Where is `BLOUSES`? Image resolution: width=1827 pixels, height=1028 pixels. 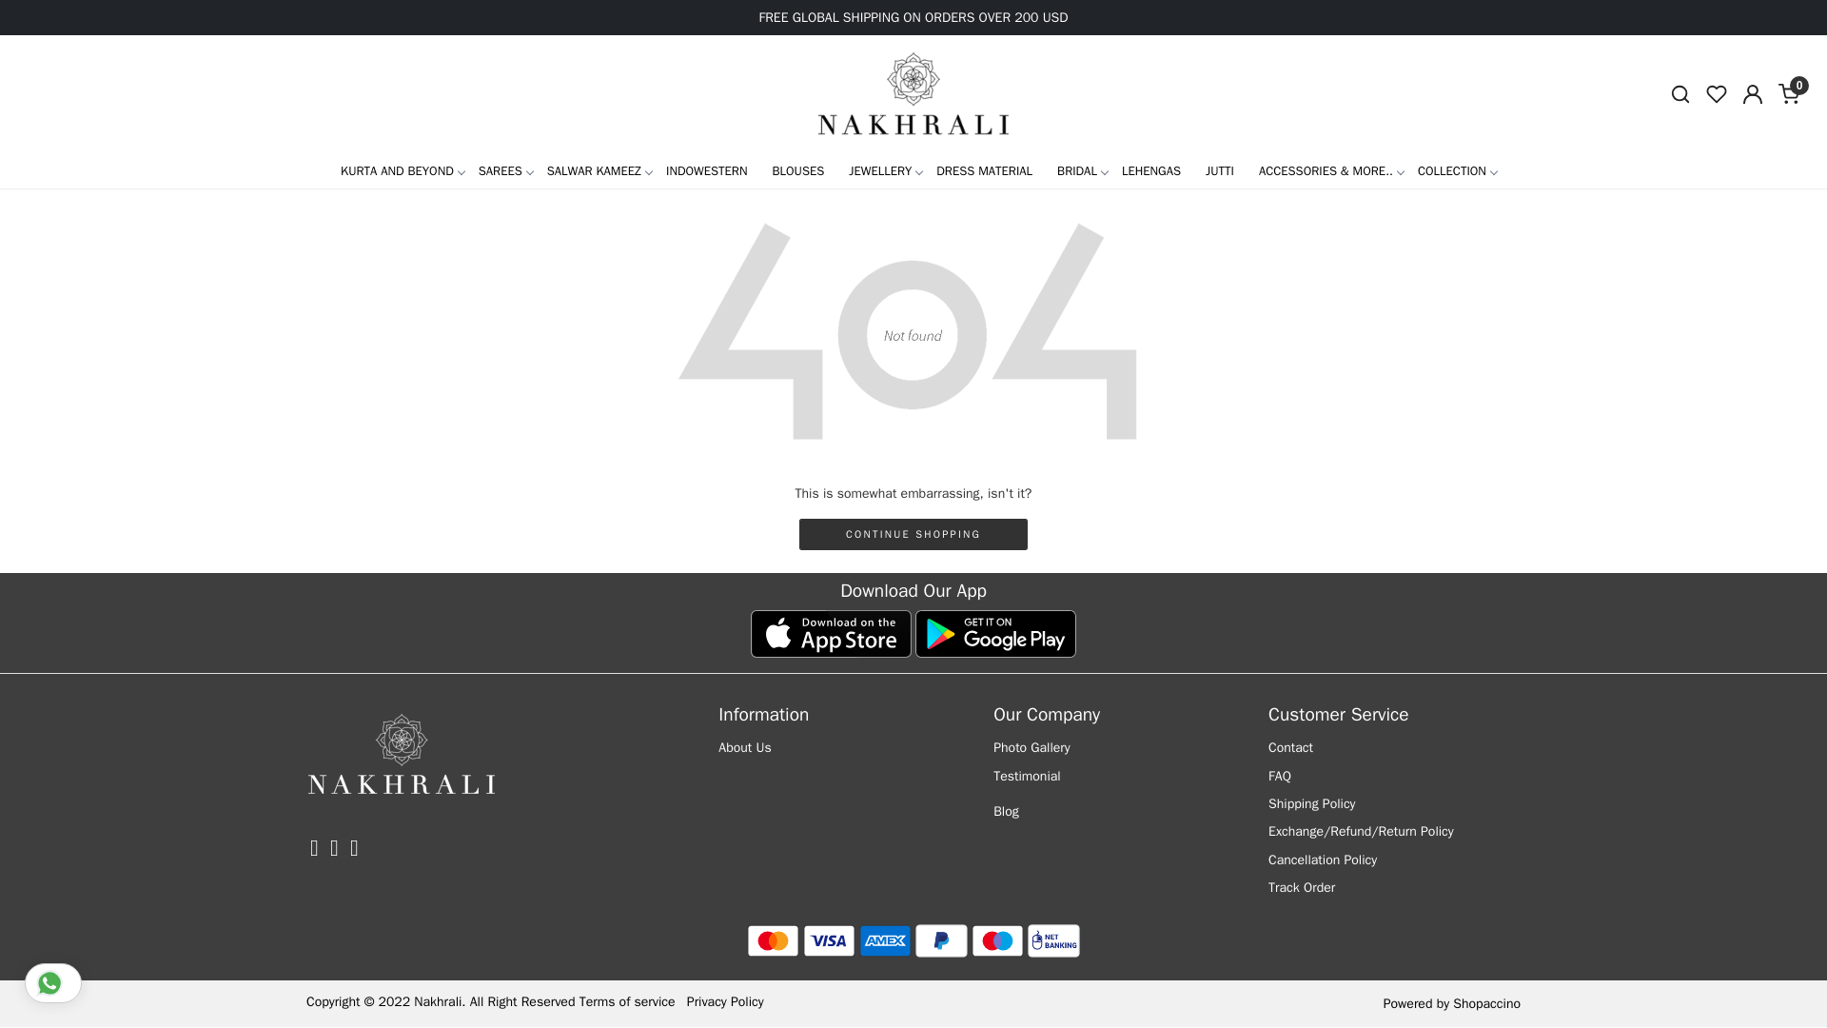 BLOUSES is located at coordinates (797, 169).